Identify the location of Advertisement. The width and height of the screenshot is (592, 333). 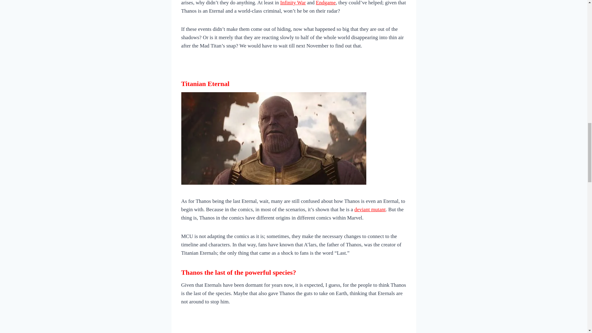
(293, 324).